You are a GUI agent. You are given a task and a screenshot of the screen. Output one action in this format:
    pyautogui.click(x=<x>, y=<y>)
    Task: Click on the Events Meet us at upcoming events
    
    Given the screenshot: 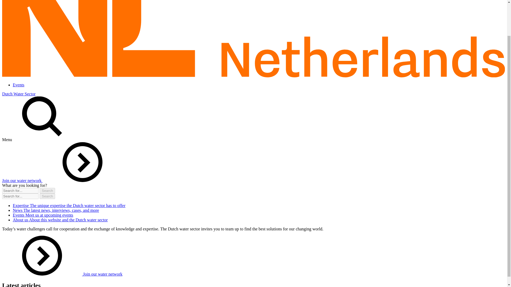 What is the action you would take?
    pyautogui.click(x=43, y=215)
    